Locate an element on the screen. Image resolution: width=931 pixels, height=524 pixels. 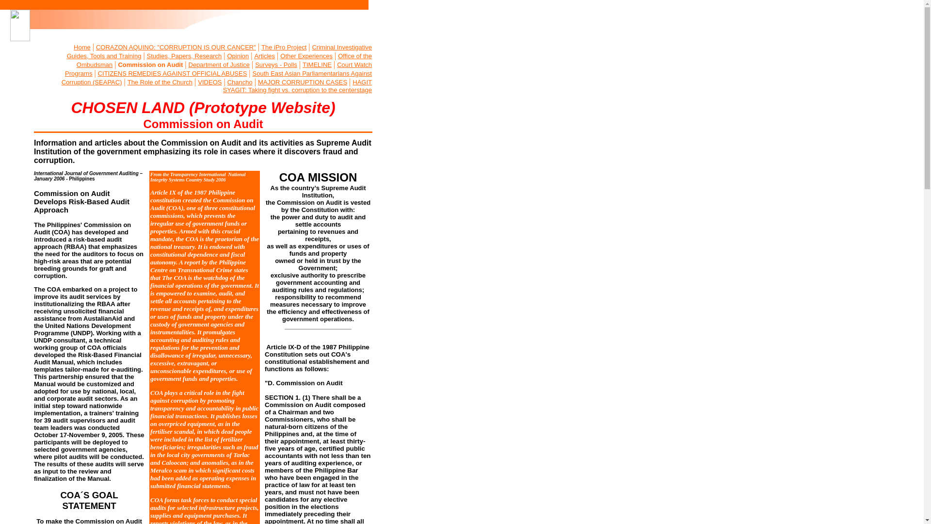
CORAZON AQUINO: "CORRUPTION IS OUR CANCER" is located at coordinates (176, 47).